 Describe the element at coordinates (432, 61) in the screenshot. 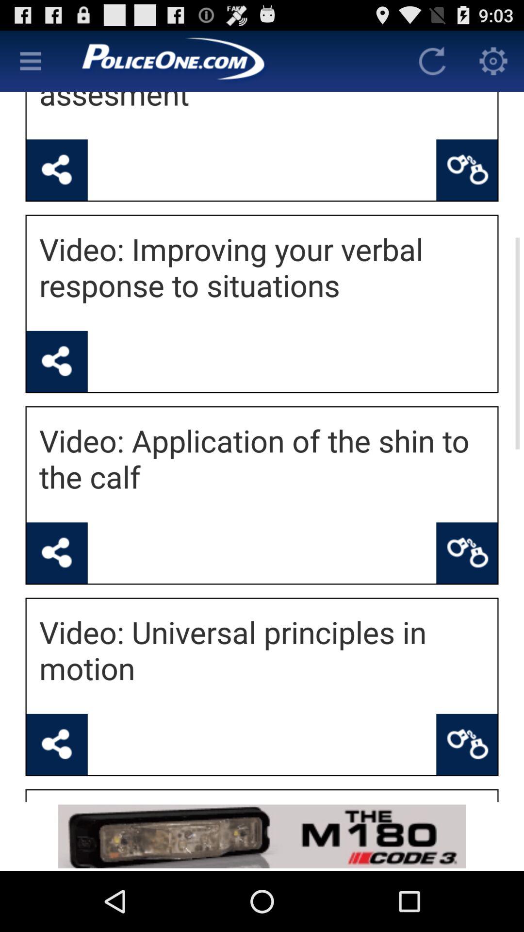

I see `toggle autoplay option` at that location.